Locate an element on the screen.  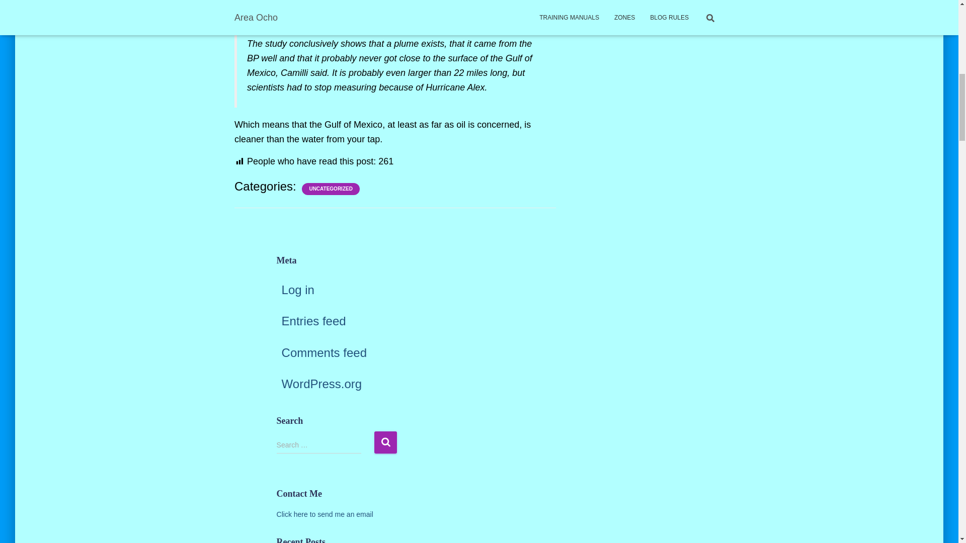
WordPress.org is located at coordinates (322, 383).